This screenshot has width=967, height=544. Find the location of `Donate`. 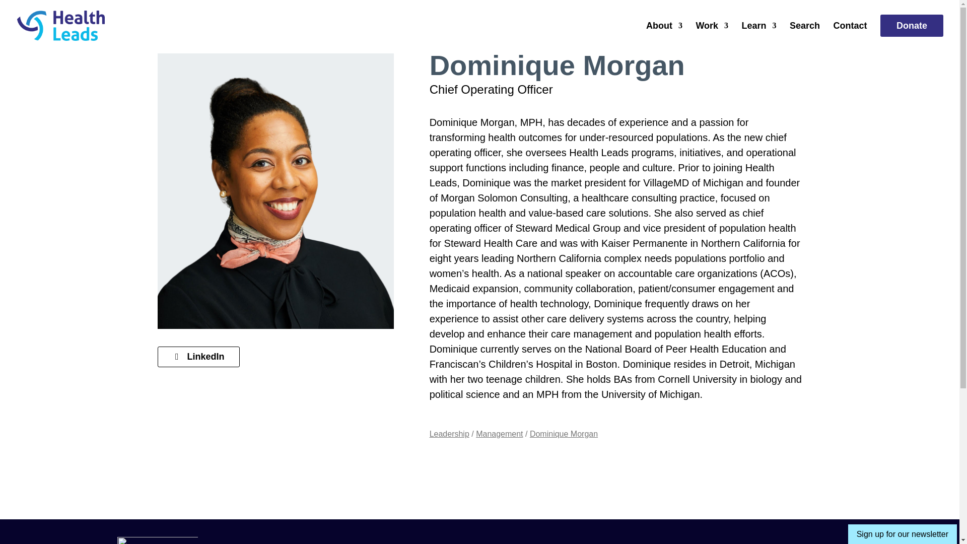

Donate is located at coordinates (912, 36).